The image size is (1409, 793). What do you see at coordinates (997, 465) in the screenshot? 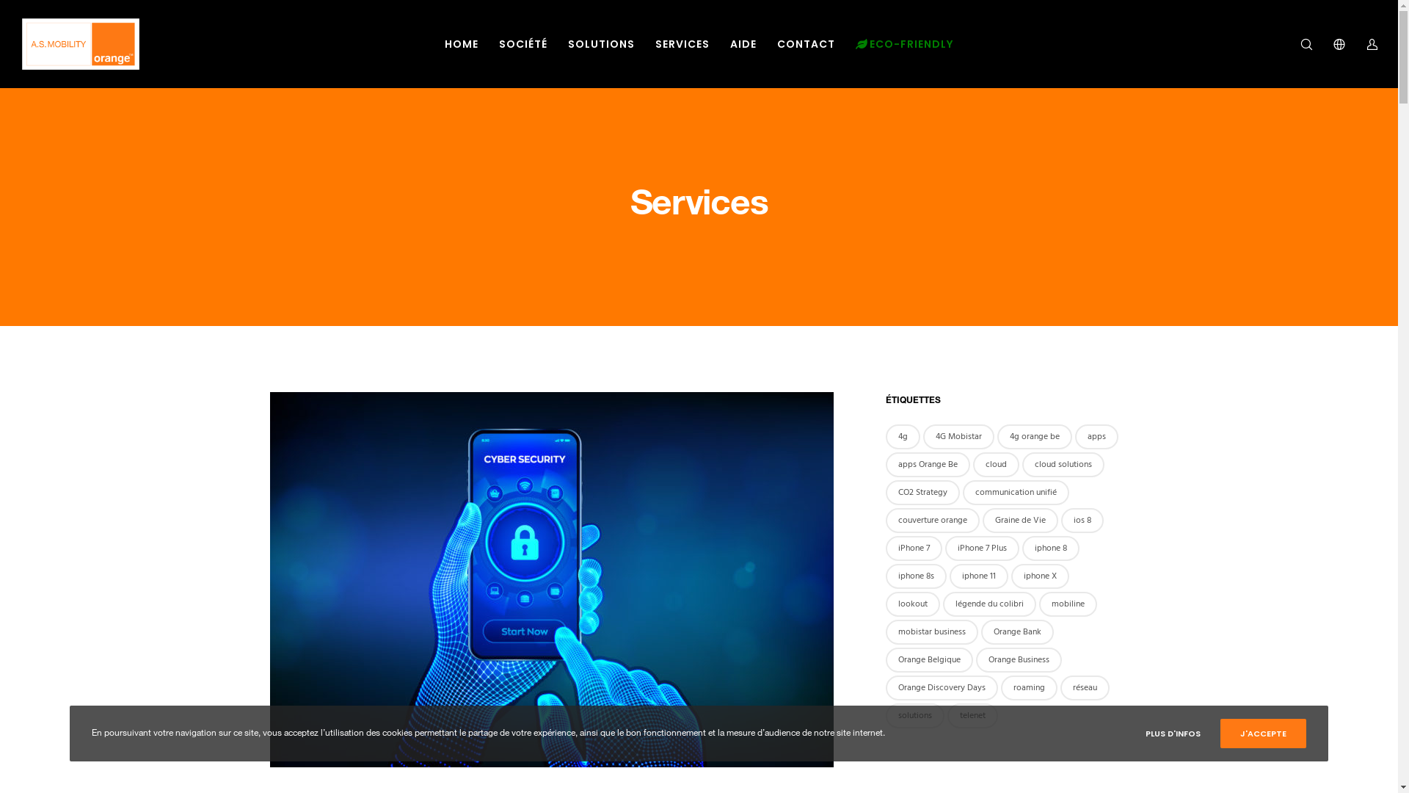
I see `cloud` at bounding box center [997, 465].